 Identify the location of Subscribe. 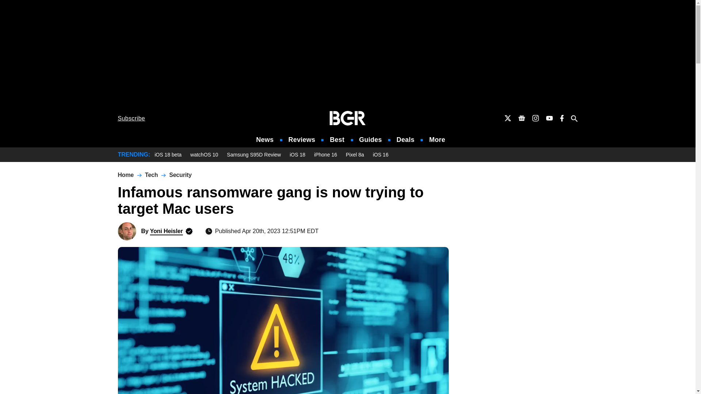
(131, 118).